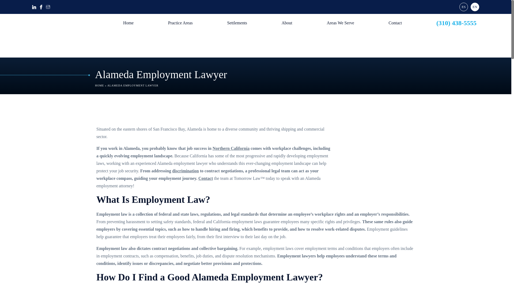 The width and height of the screenshot is (514, 289). I want to click on Areas We Serve, so click(340, 23).